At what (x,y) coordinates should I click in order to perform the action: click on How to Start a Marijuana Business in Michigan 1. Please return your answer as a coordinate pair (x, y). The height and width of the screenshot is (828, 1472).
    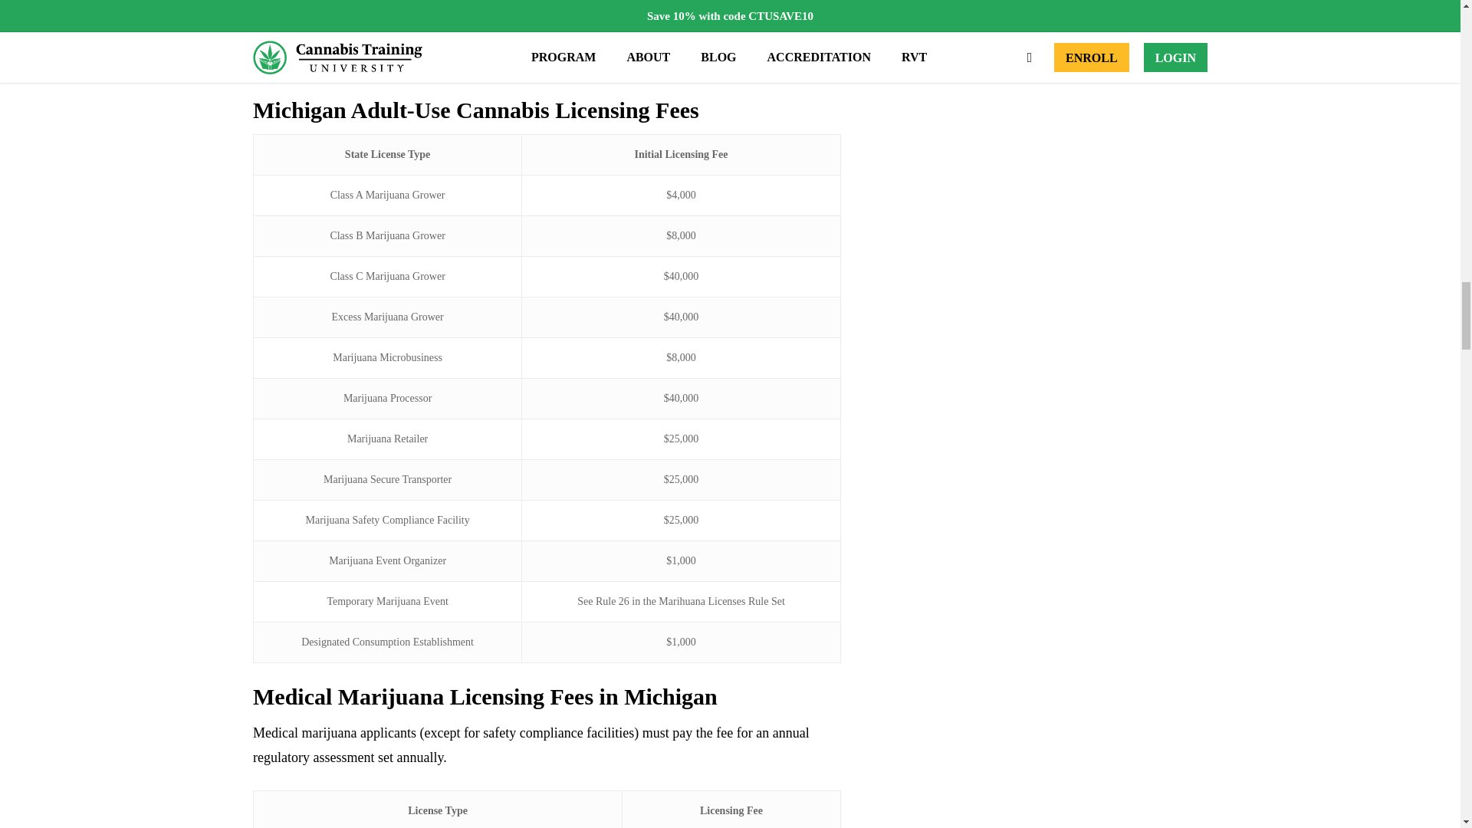
    Looking at the image, I should click on (547, 31).